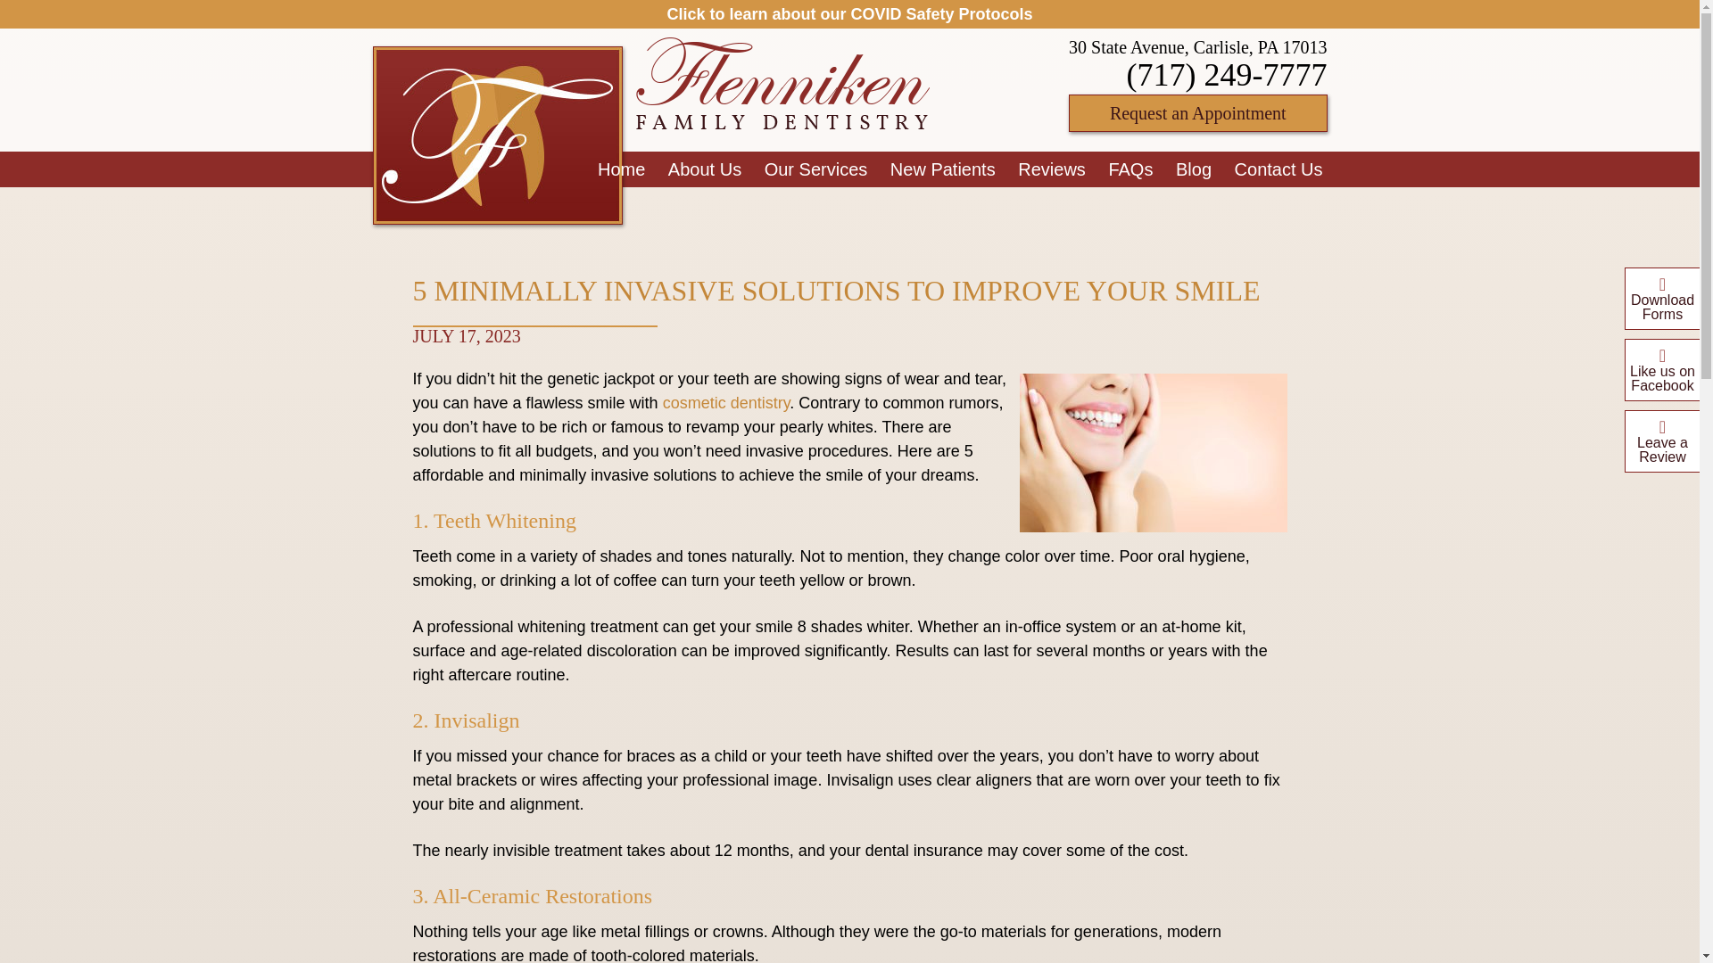 The width and height of the screenshot is (1713, 963). What do you see at coordinates (1197, 46) in the screenshot?
I see `30 State Avenue, Carlisle, PA 17013` at bounding box center [1197, 46].